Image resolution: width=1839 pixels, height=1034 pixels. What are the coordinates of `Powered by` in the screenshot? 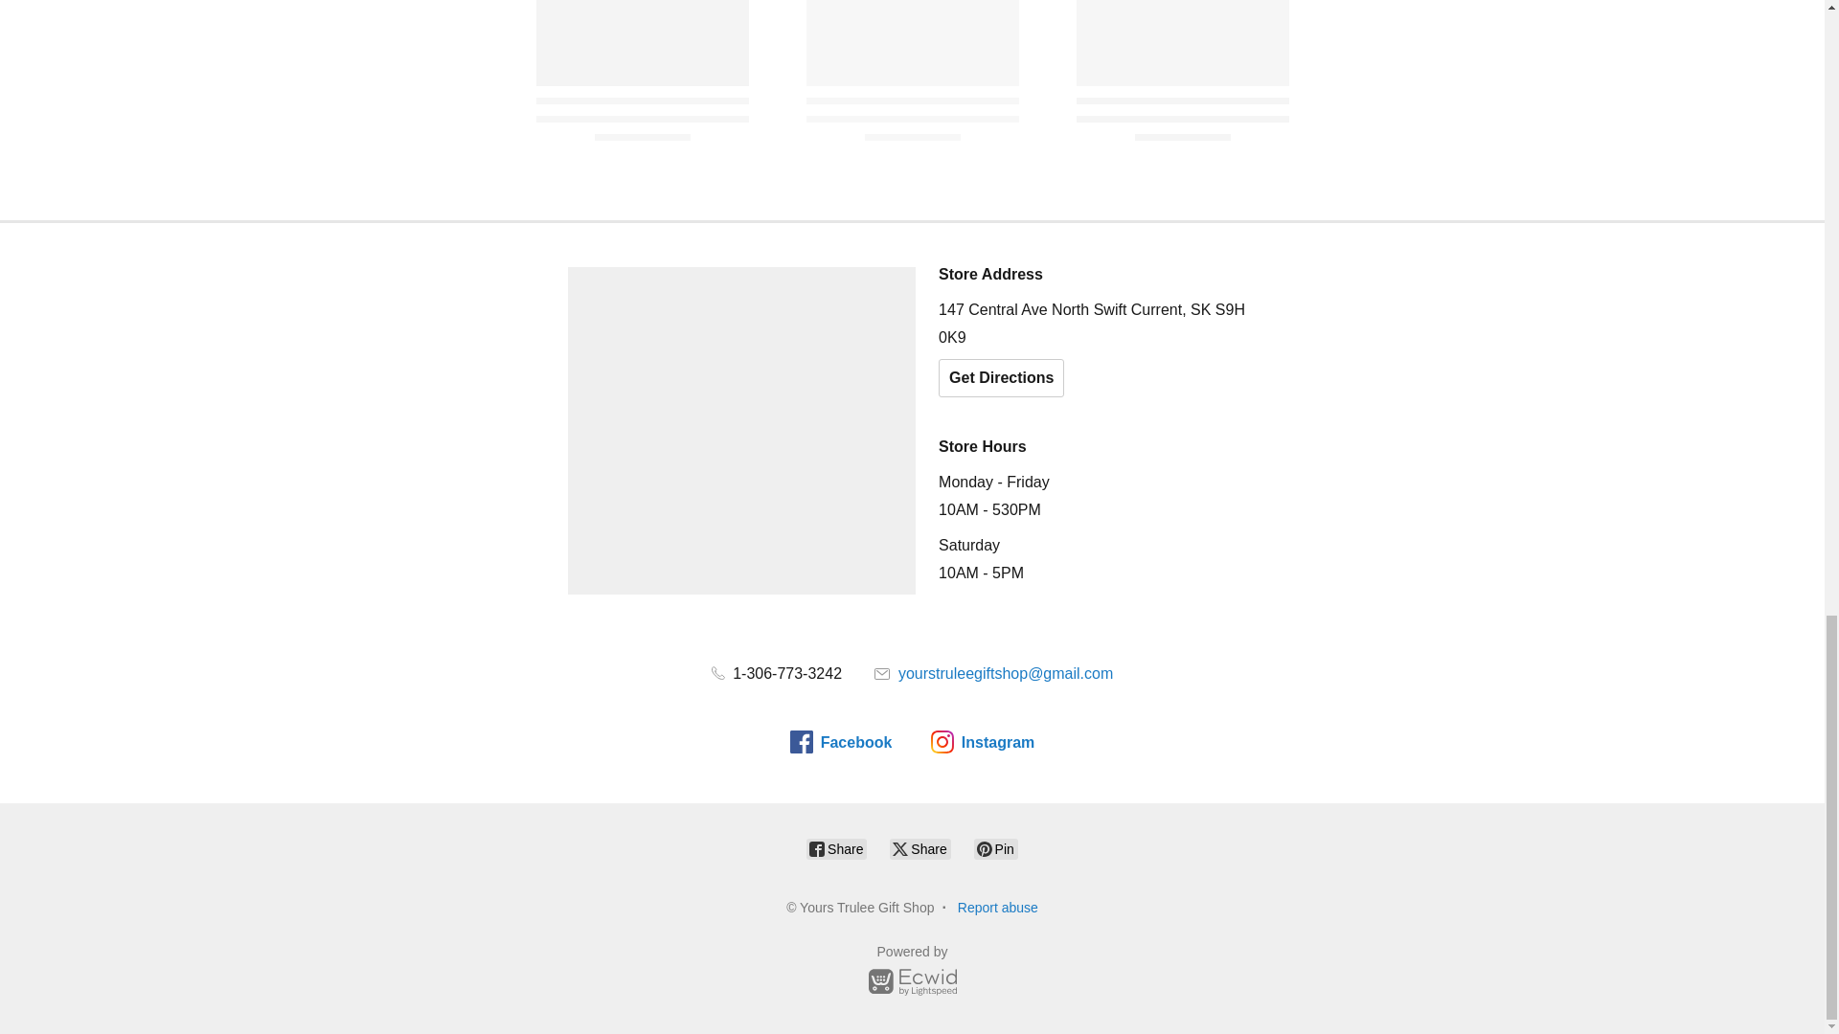 It's located at (912, 973).